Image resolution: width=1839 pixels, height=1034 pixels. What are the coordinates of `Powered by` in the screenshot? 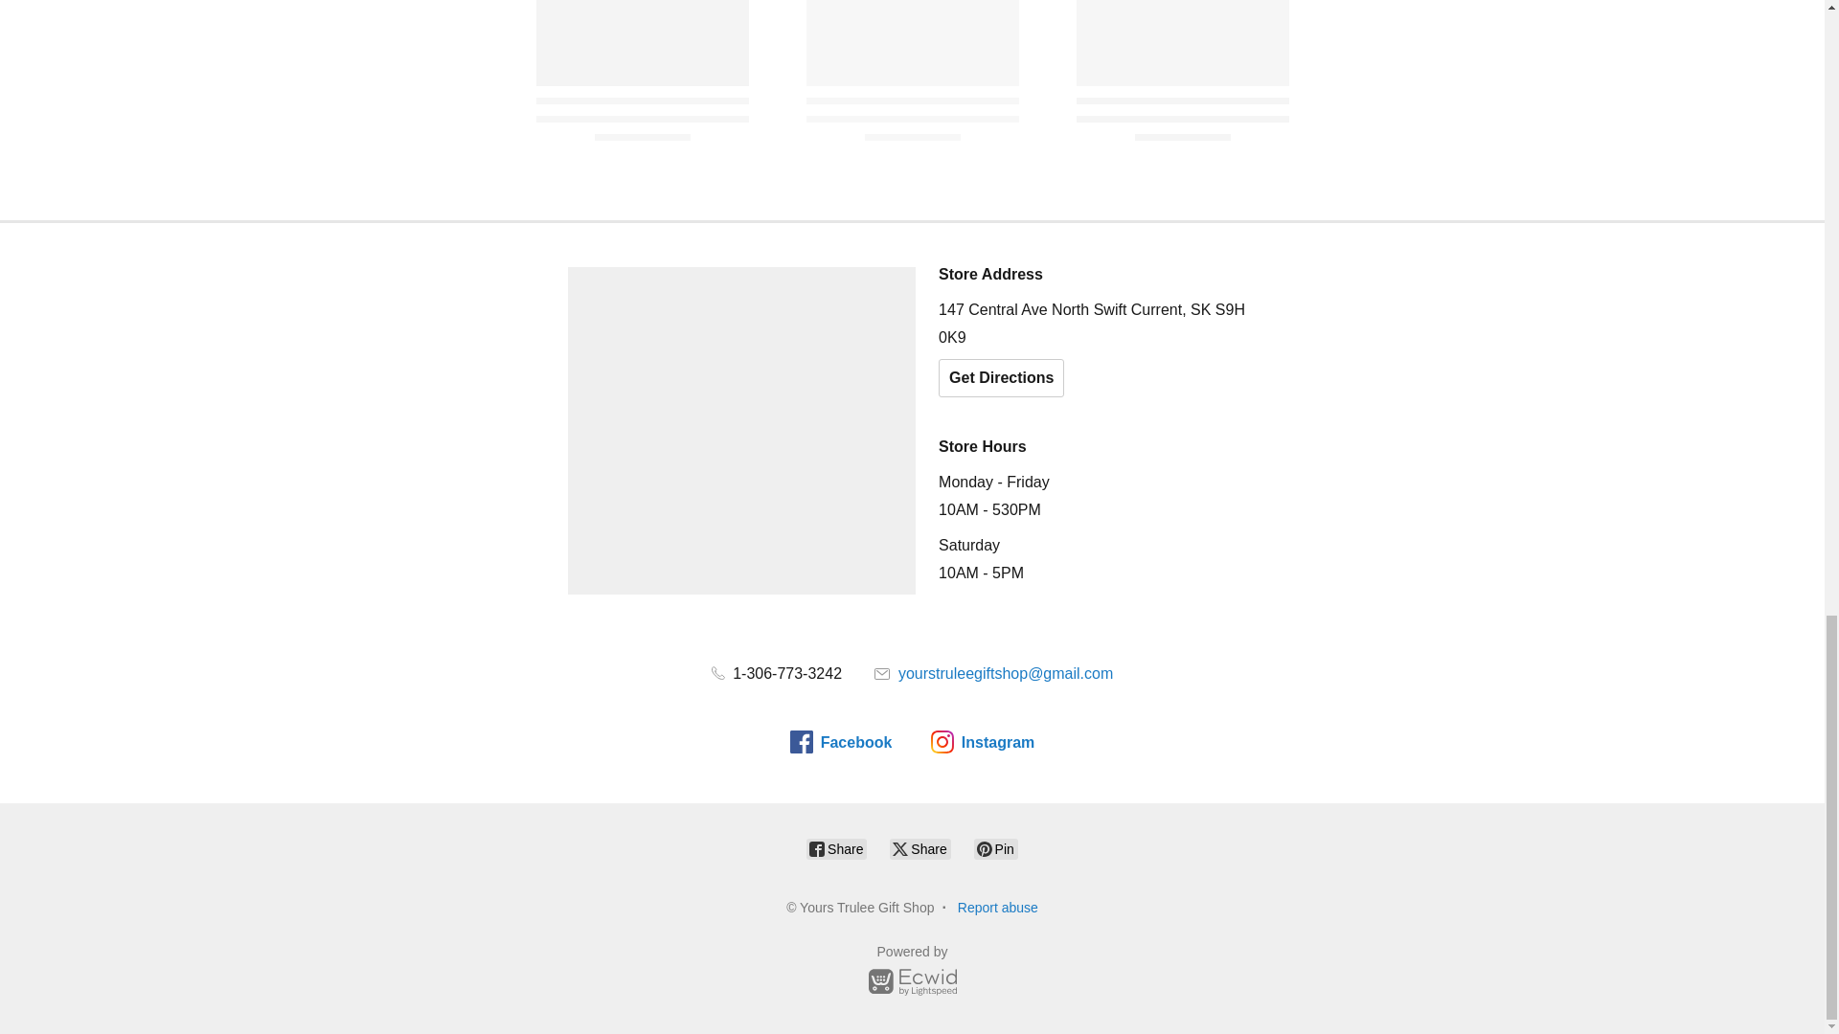 It's located at (912, 973).